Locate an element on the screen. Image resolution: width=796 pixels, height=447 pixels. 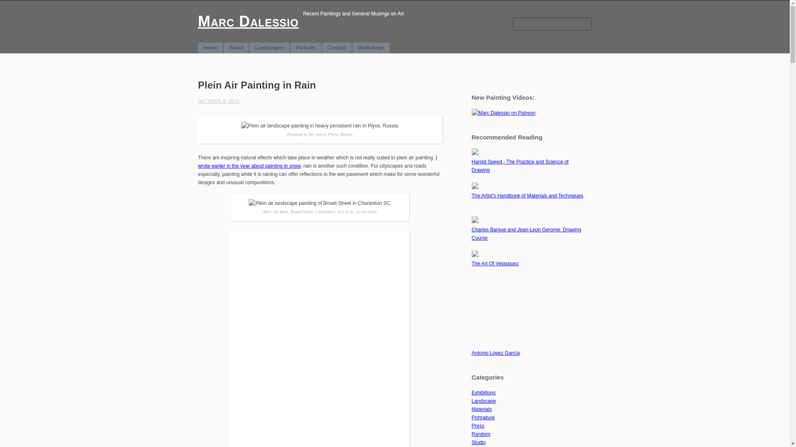
Contact is located at coordinates (337, 48).